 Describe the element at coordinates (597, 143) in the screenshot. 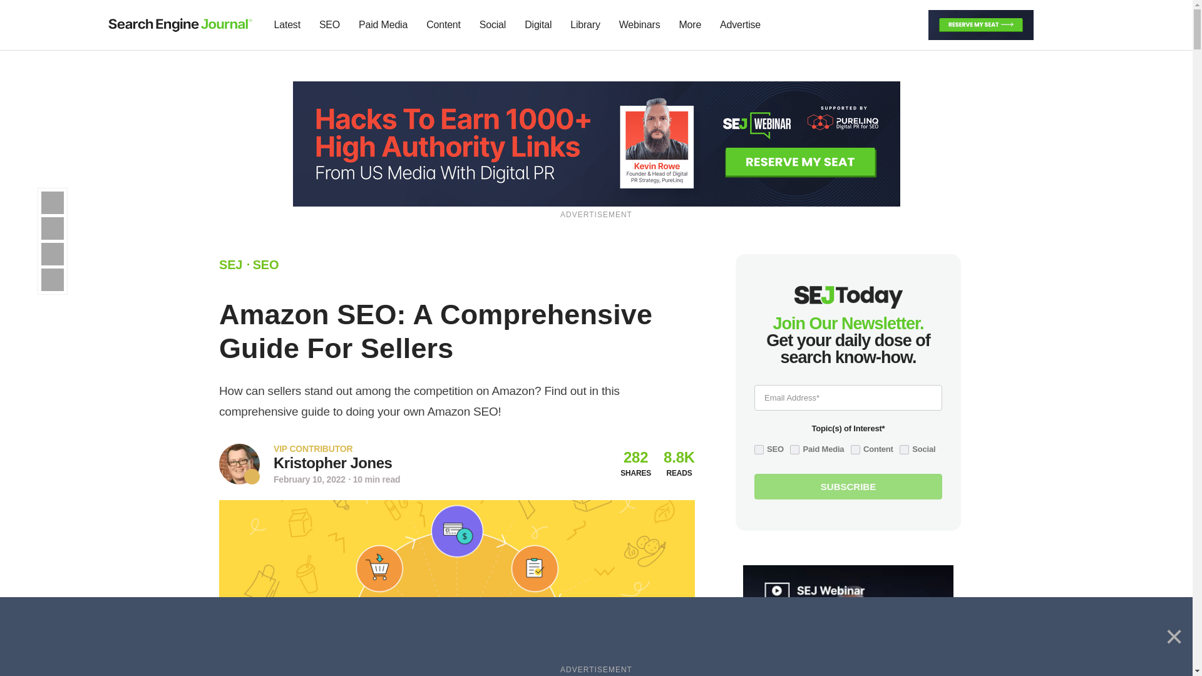

I see `Register For Free` at that location.